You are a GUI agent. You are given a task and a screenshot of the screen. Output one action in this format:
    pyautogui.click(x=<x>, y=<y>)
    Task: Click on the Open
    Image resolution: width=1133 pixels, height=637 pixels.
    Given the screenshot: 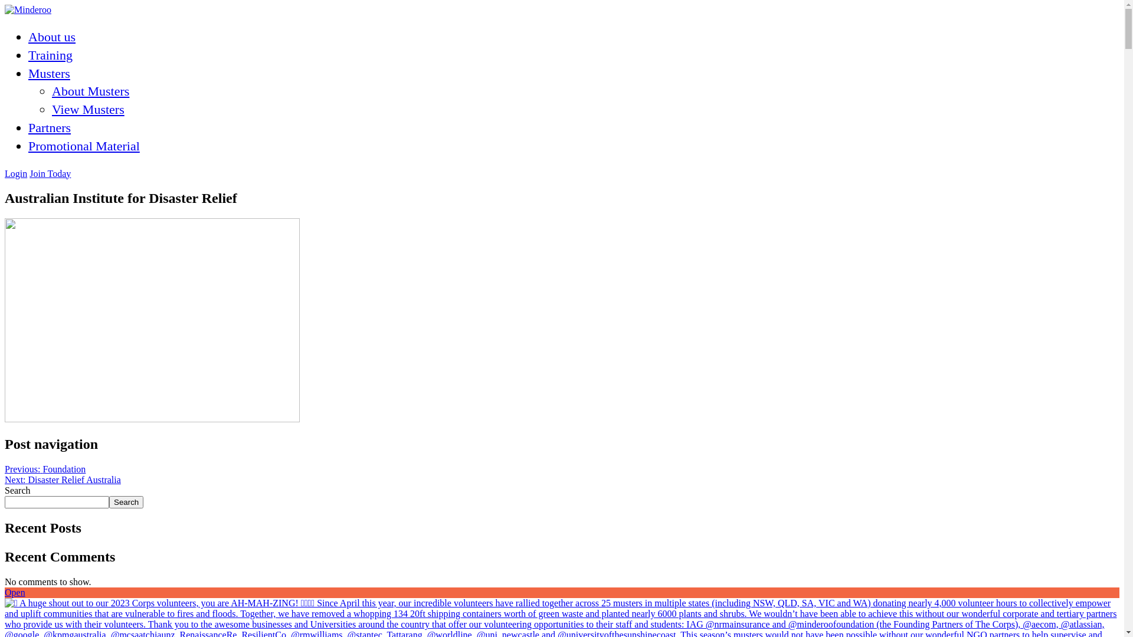 What is the action you would take?
    pyautogui.click(x=15, y=592)
    